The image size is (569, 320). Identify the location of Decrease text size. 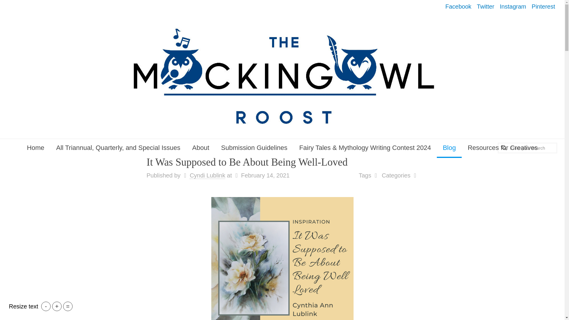
(46, 306).